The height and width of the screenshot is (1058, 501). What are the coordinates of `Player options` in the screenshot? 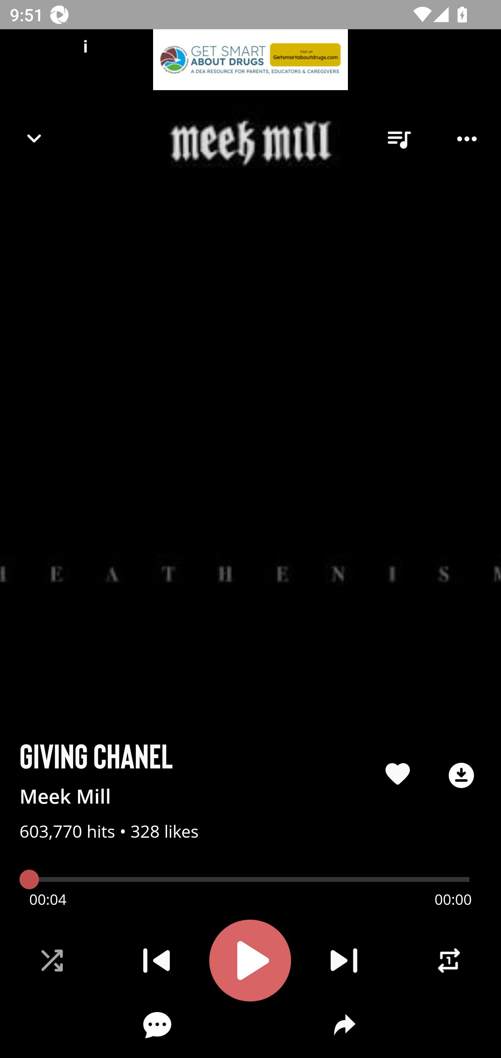 It's located at (467, 139).